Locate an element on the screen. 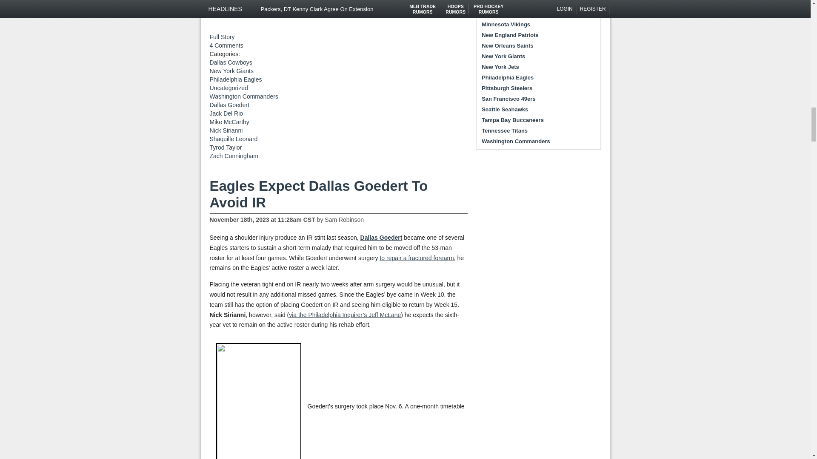  View all posts in Dallas Goedert is located at coordinates (229, 105).